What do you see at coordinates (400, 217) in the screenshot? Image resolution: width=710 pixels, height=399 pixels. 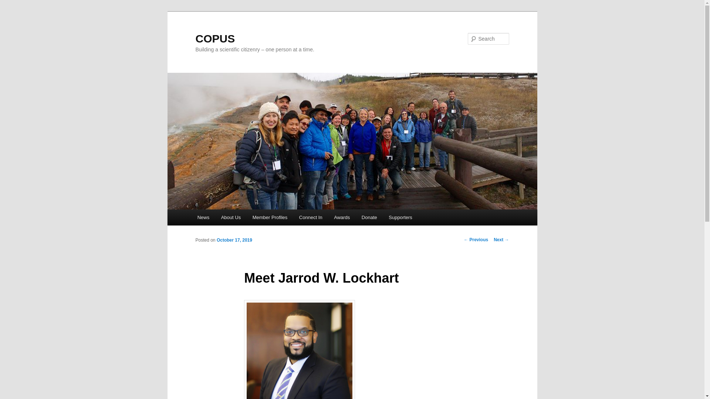 I see `Supporters` at bounding box center [400, 217].